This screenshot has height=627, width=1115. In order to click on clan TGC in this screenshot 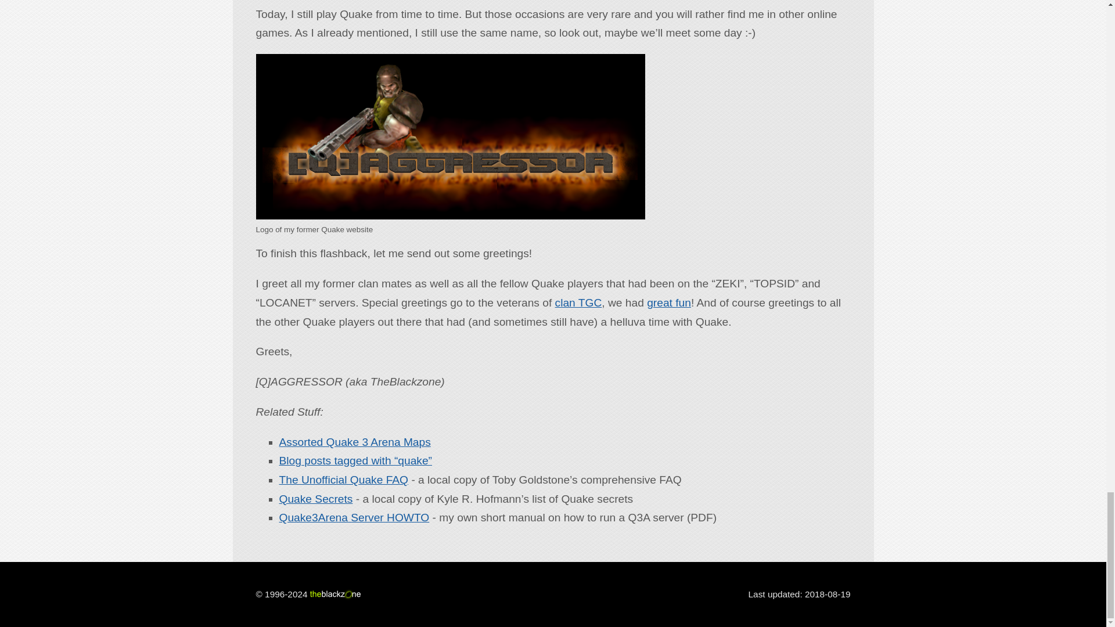, I will do `click(578, 302)`.